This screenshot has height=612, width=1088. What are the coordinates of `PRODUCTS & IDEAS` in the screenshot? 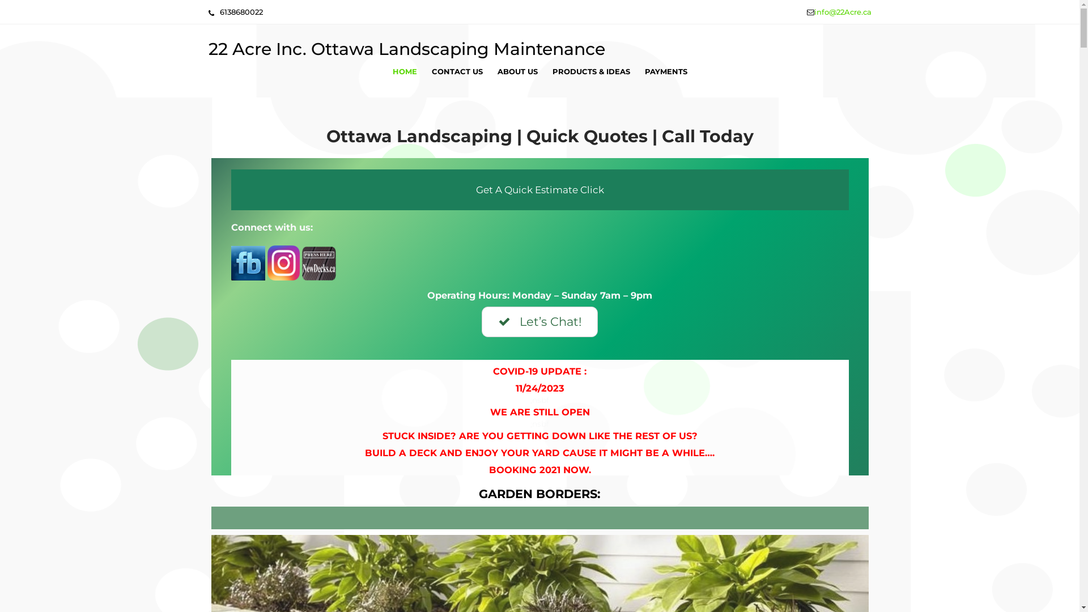 It's located at (592, 71).